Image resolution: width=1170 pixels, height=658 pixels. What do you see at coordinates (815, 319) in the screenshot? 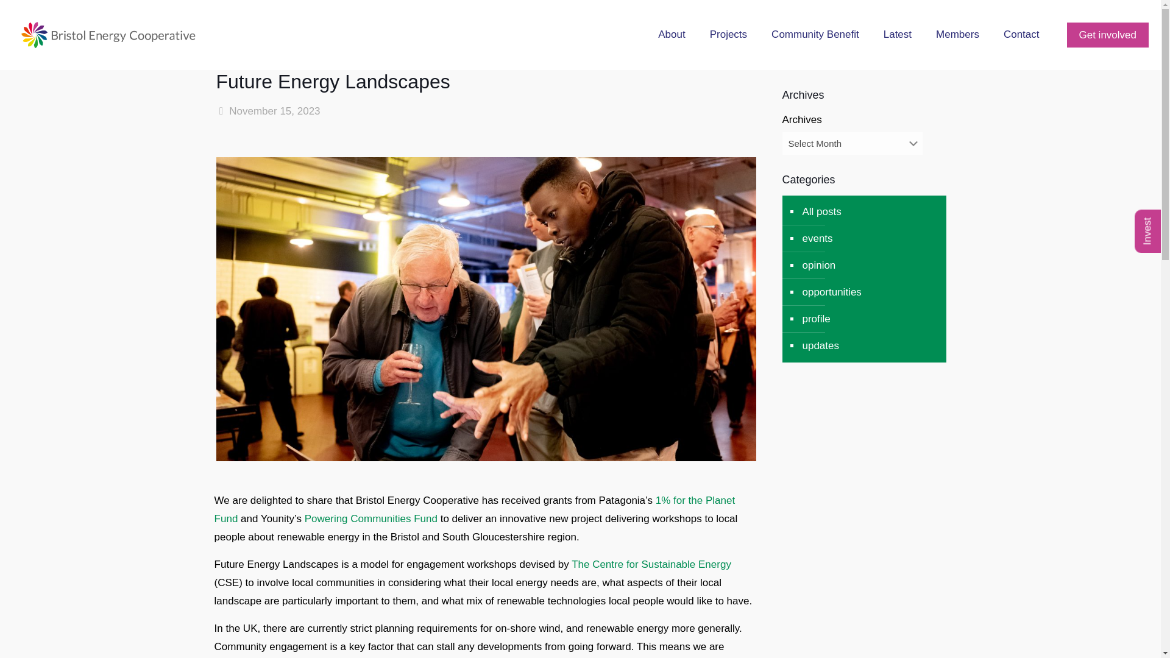
I see `profile` at bounding box center [815, 319].